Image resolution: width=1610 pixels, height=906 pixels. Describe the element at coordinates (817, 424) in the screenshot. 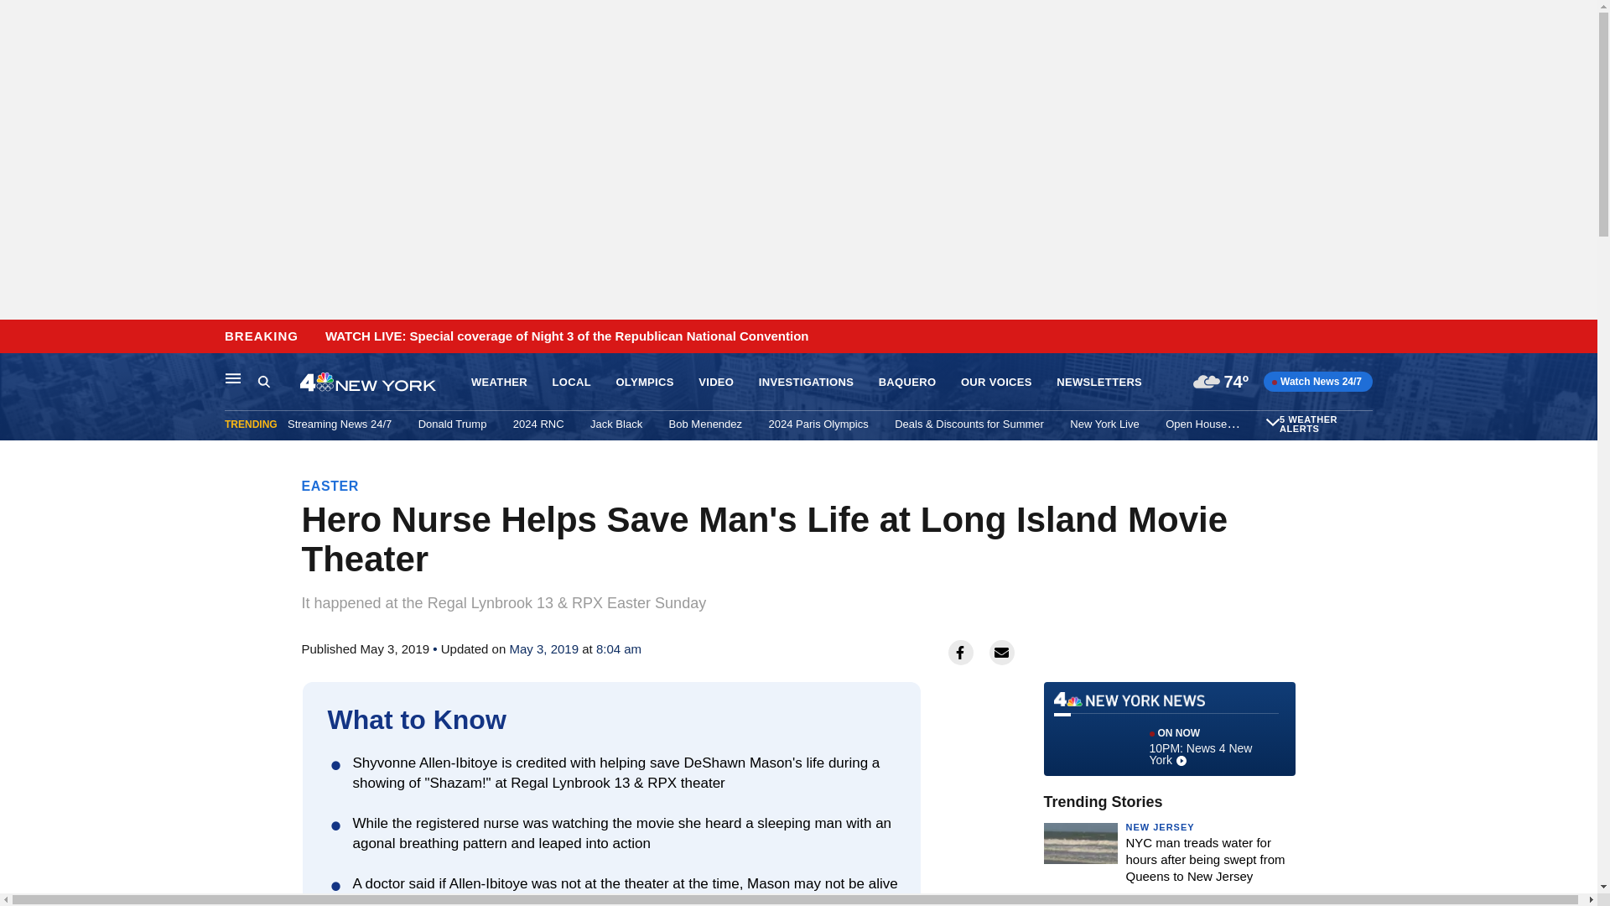

I see `2024 Paris Olympics` at that location.